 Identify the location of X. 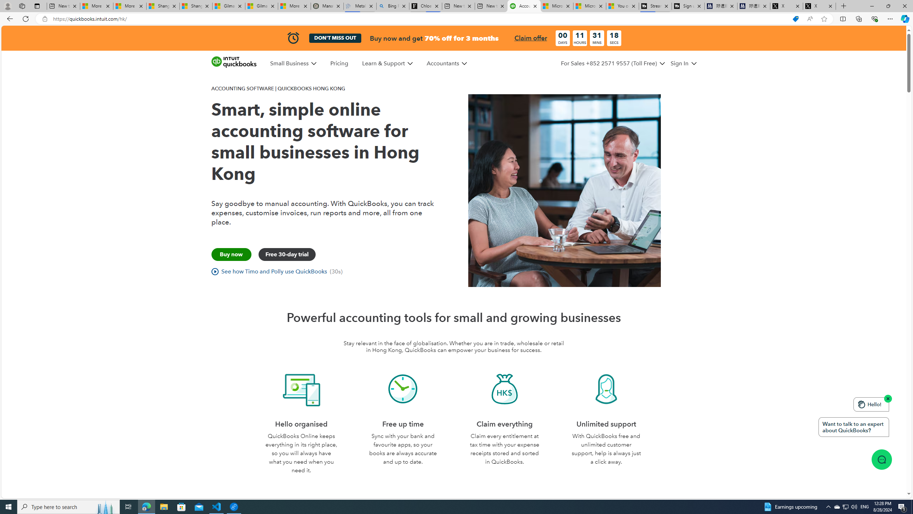
(819, 6).